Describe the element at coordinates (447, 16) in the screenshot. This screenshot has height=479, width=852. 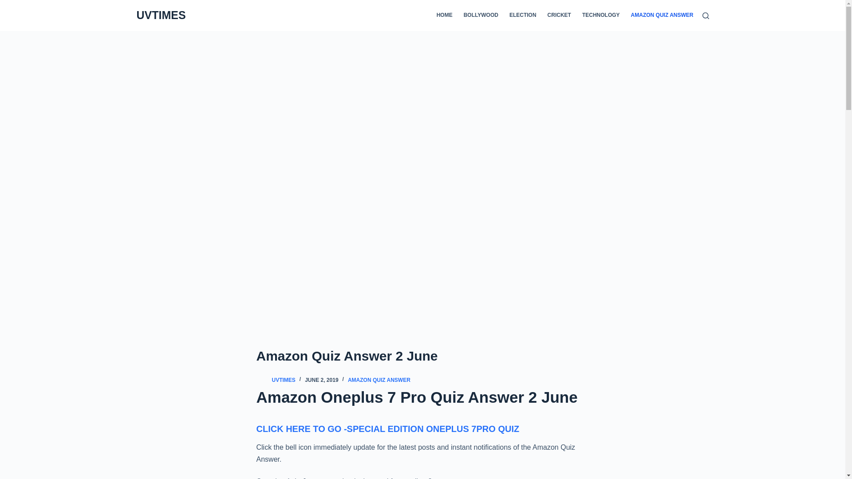
I see `HOME` at that location.